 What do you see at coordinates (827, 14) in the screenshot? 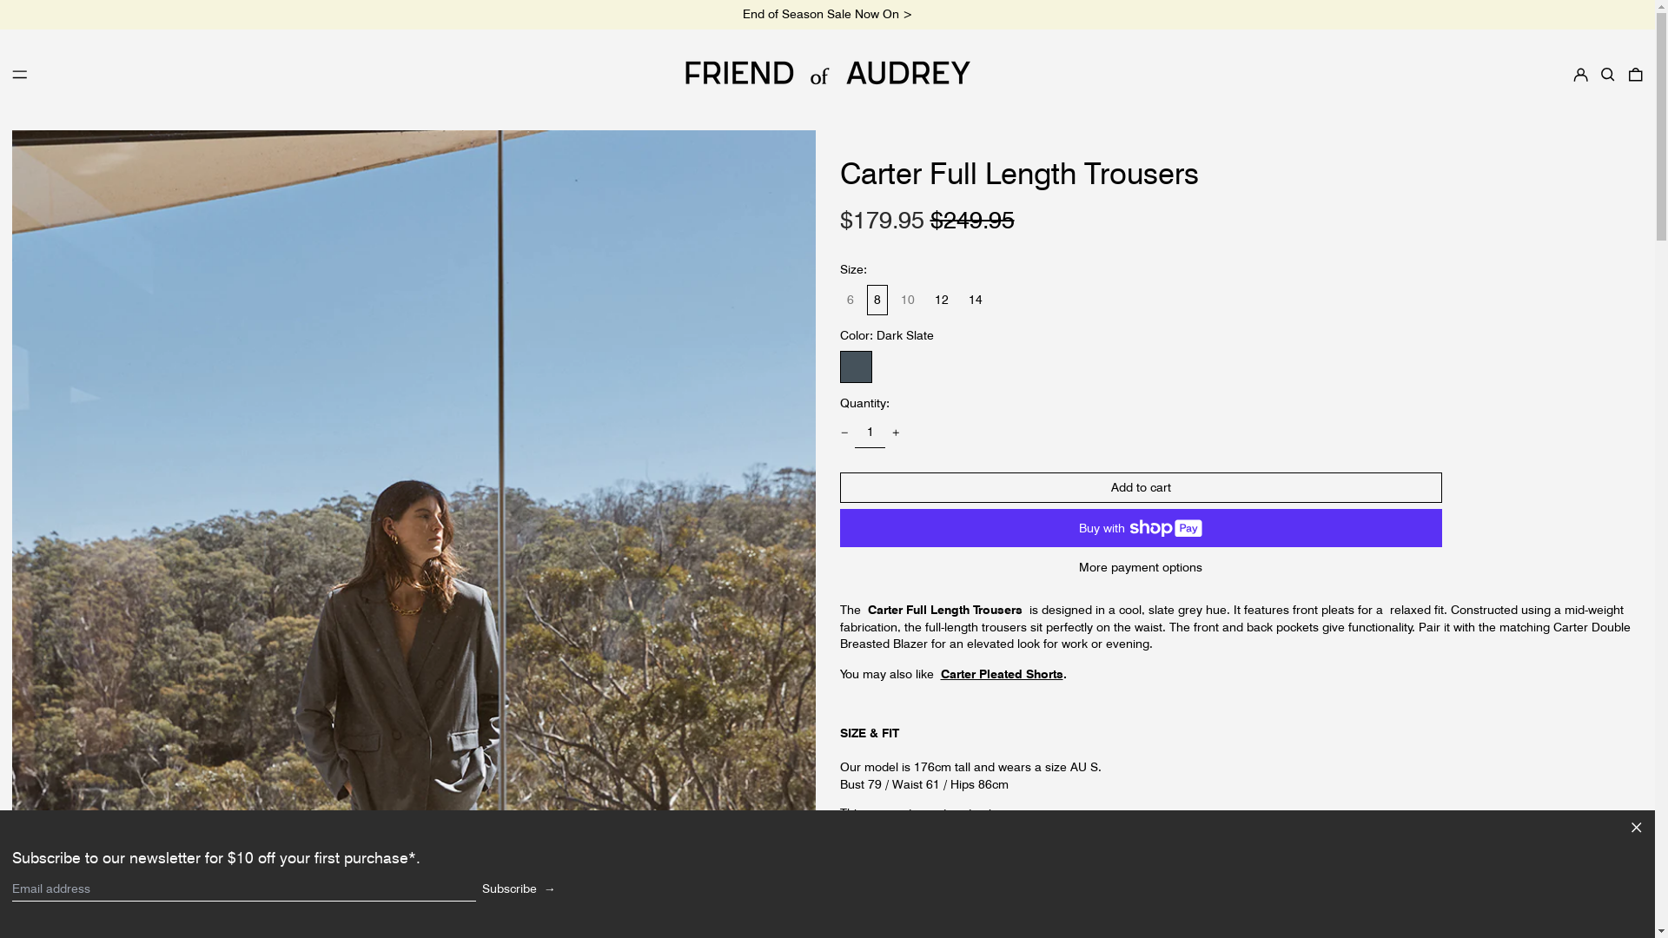
I see `End of Season Sale Now On >` at bounding box center [827, 14].